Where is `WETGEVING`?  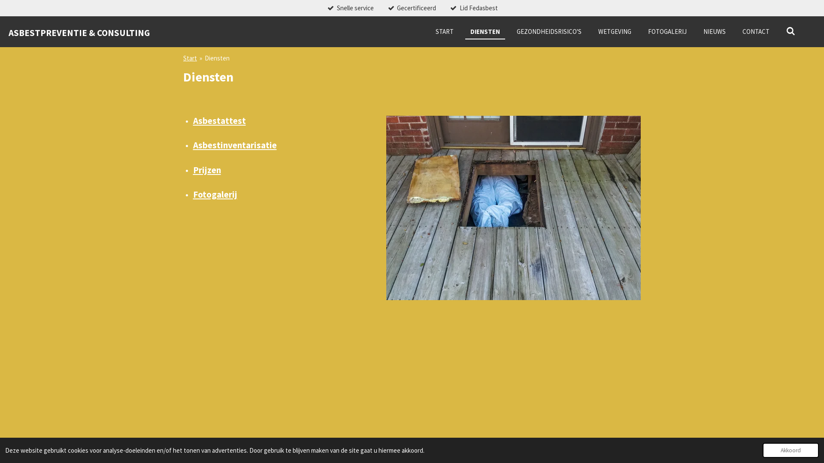 WETGEVING is located at coordinates (615, 32).